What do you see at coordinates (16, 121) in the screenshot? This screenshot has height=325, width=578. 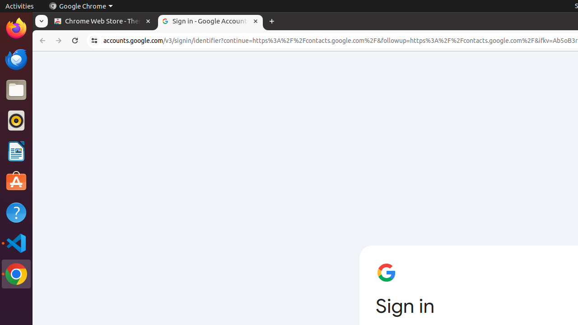 I see `Rhythmbox` at bounding box center [16, 121].